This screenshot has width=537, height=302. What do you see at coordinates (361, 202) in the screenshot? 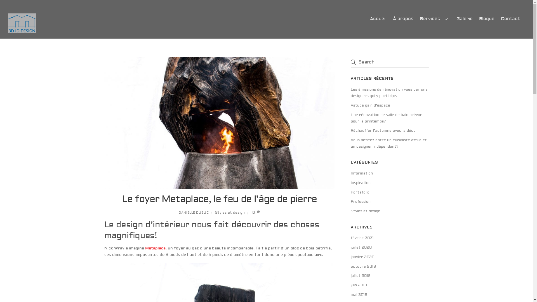
I see `Profession` at bounding box center [361, 202].